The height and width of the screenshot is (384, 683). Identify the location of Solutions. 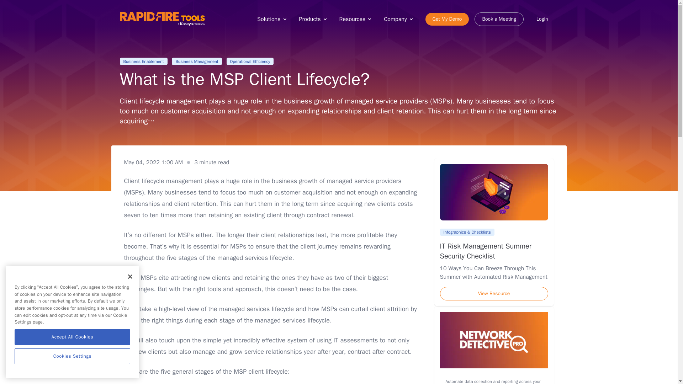
(272, 19).